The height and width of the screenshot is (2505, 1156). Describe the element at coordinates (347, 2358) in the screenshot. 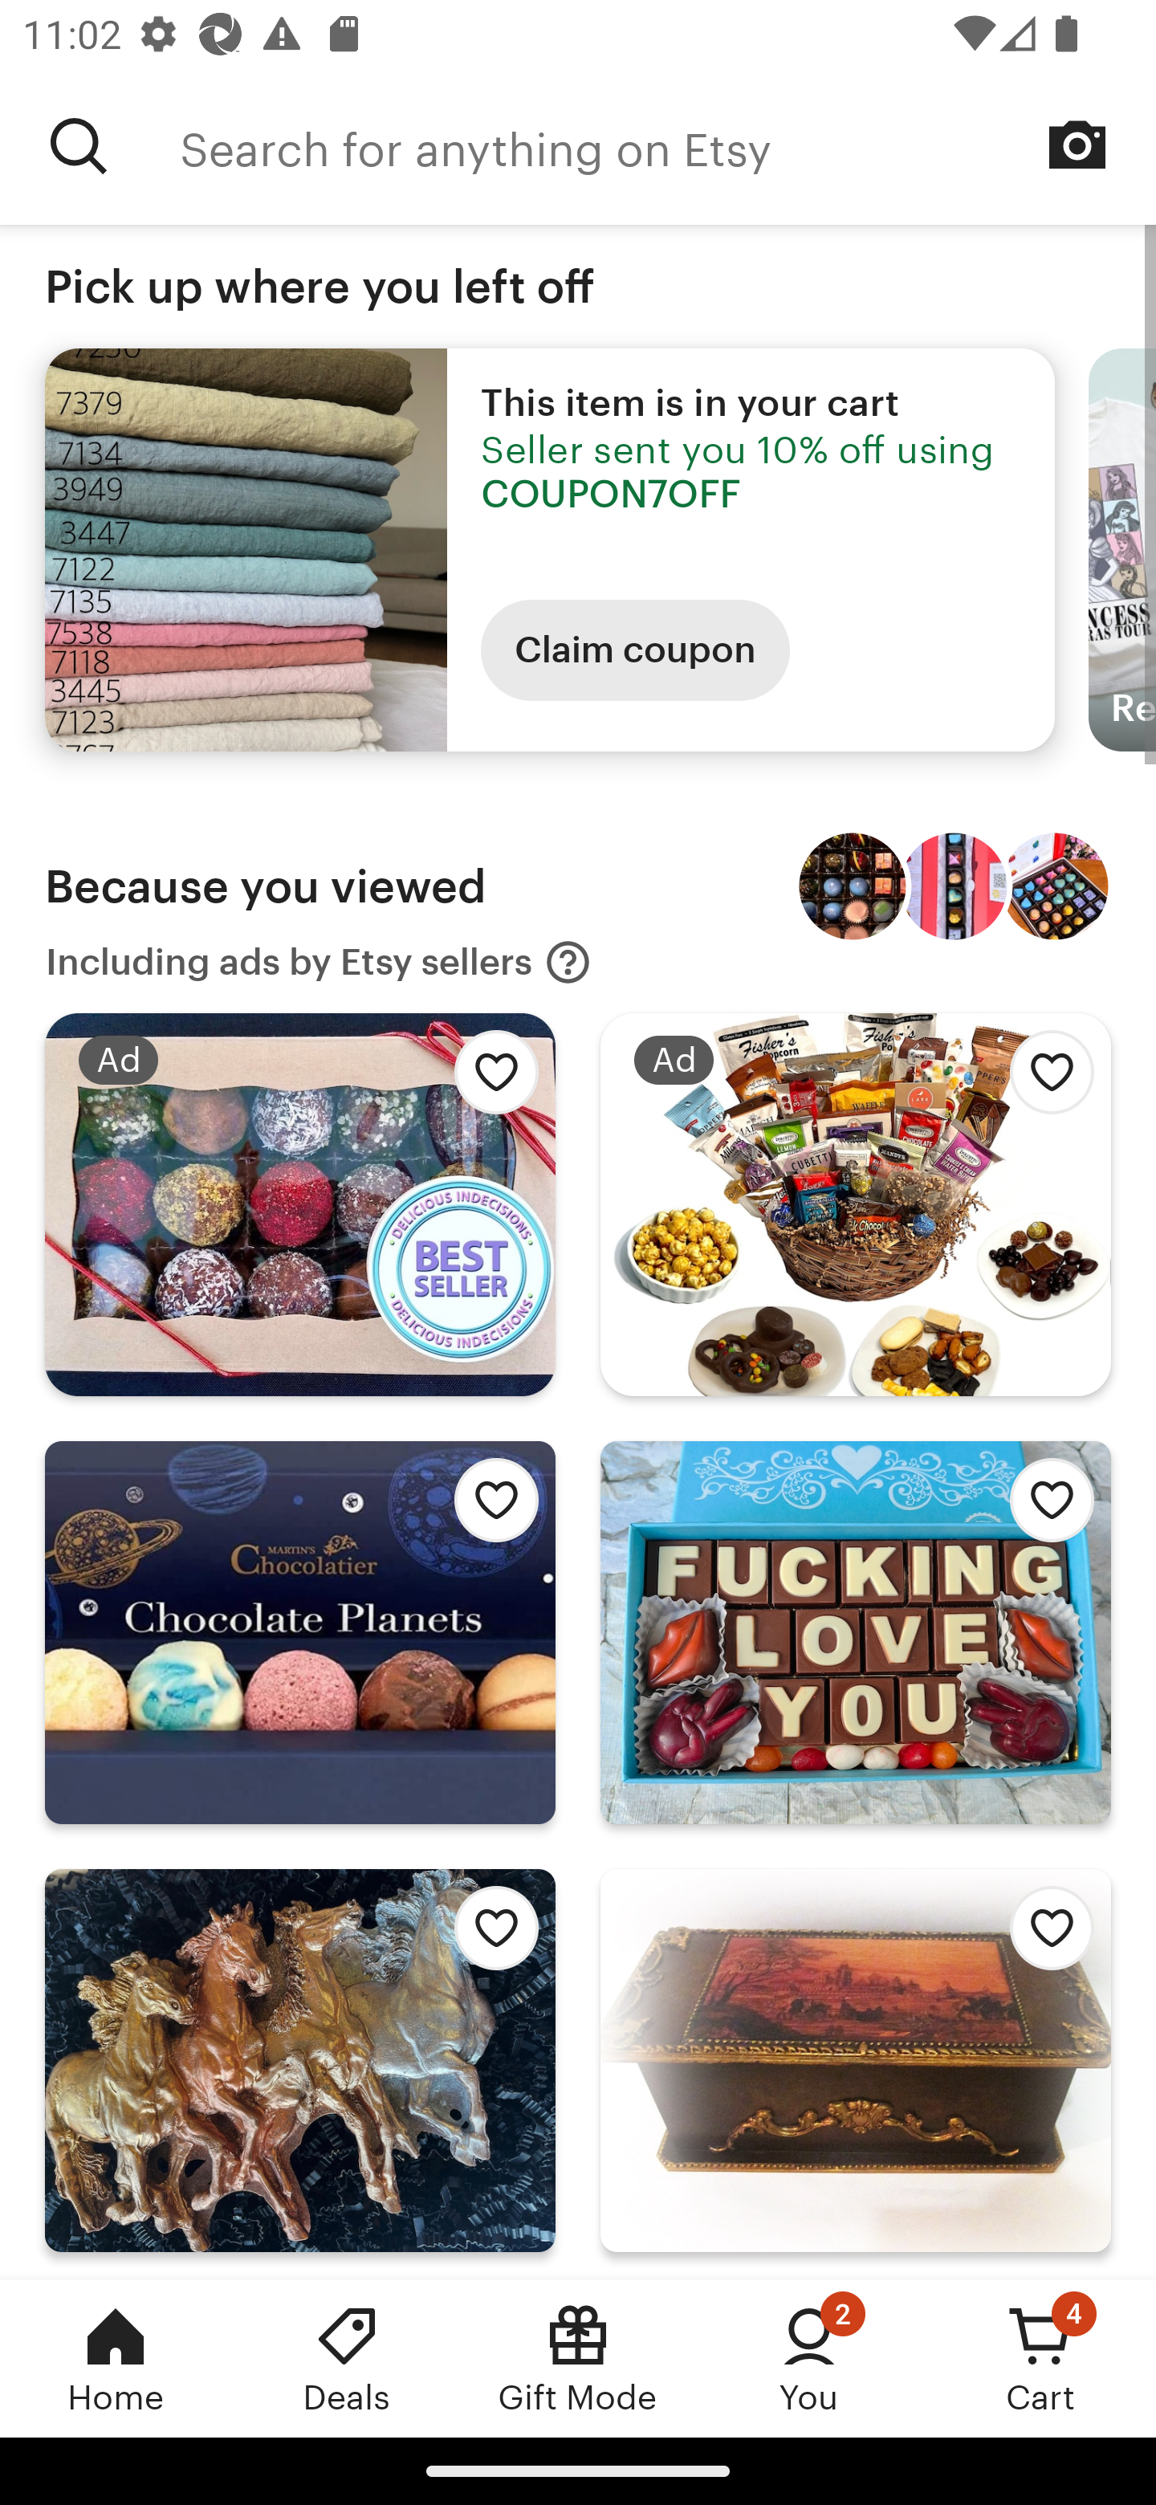

I see `Deals` at that location.